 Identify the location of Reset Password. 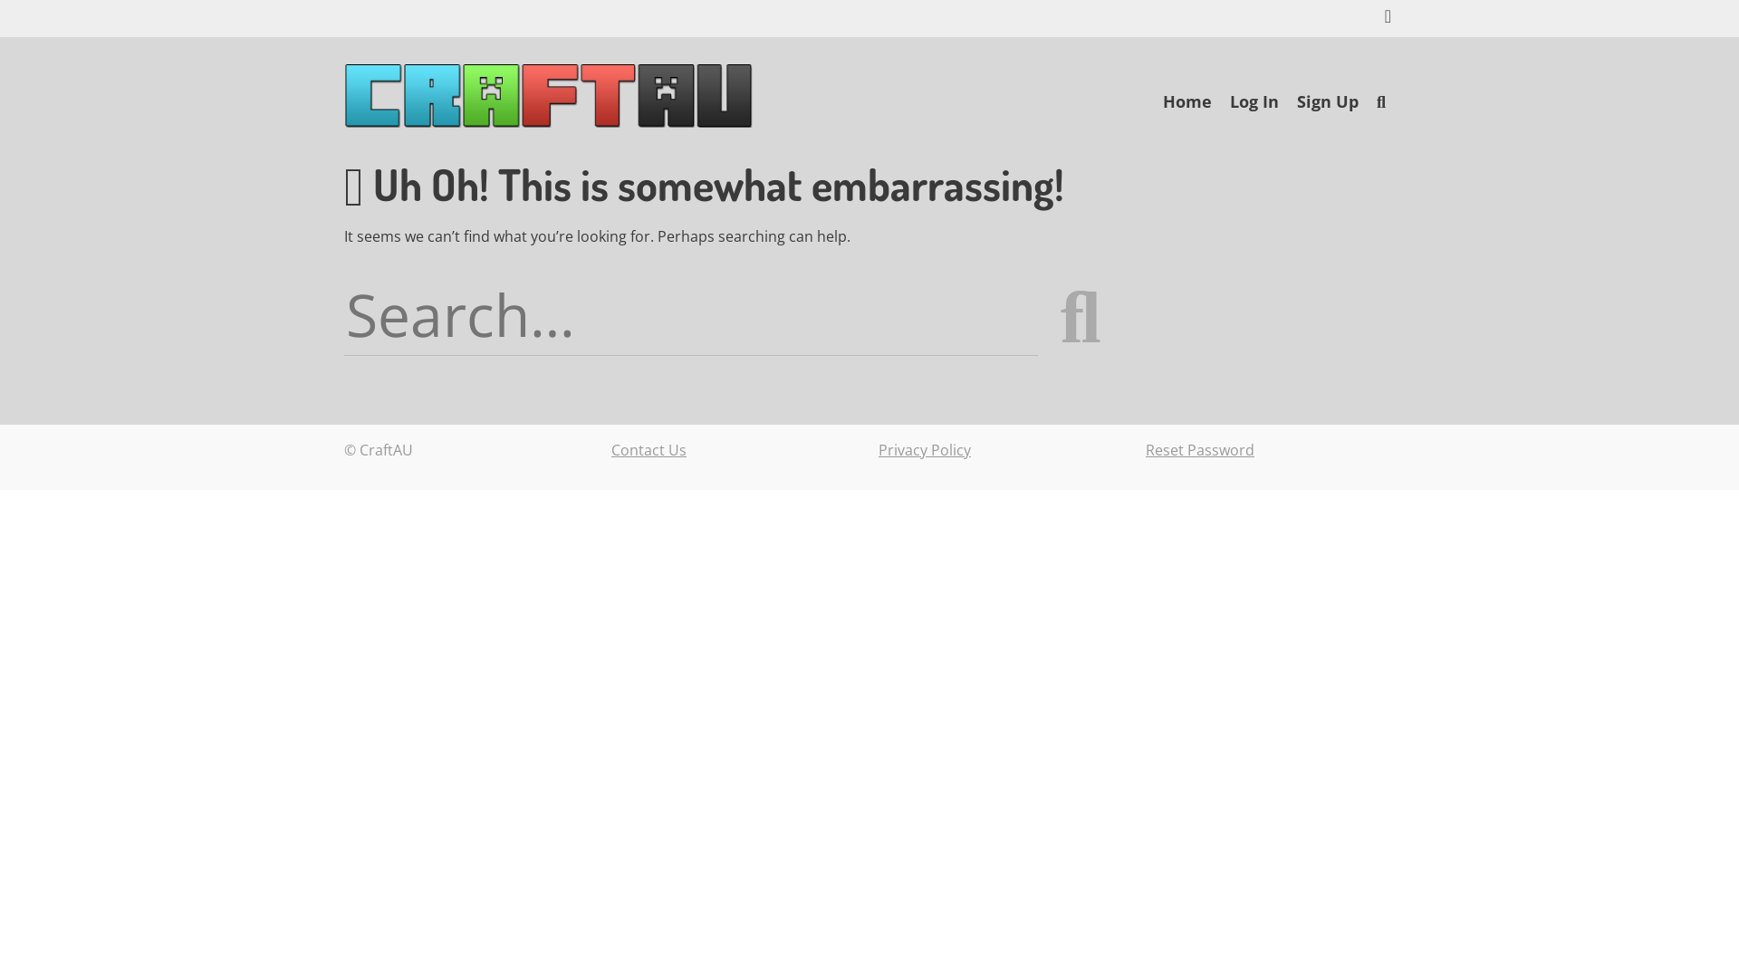
(1200, 450).